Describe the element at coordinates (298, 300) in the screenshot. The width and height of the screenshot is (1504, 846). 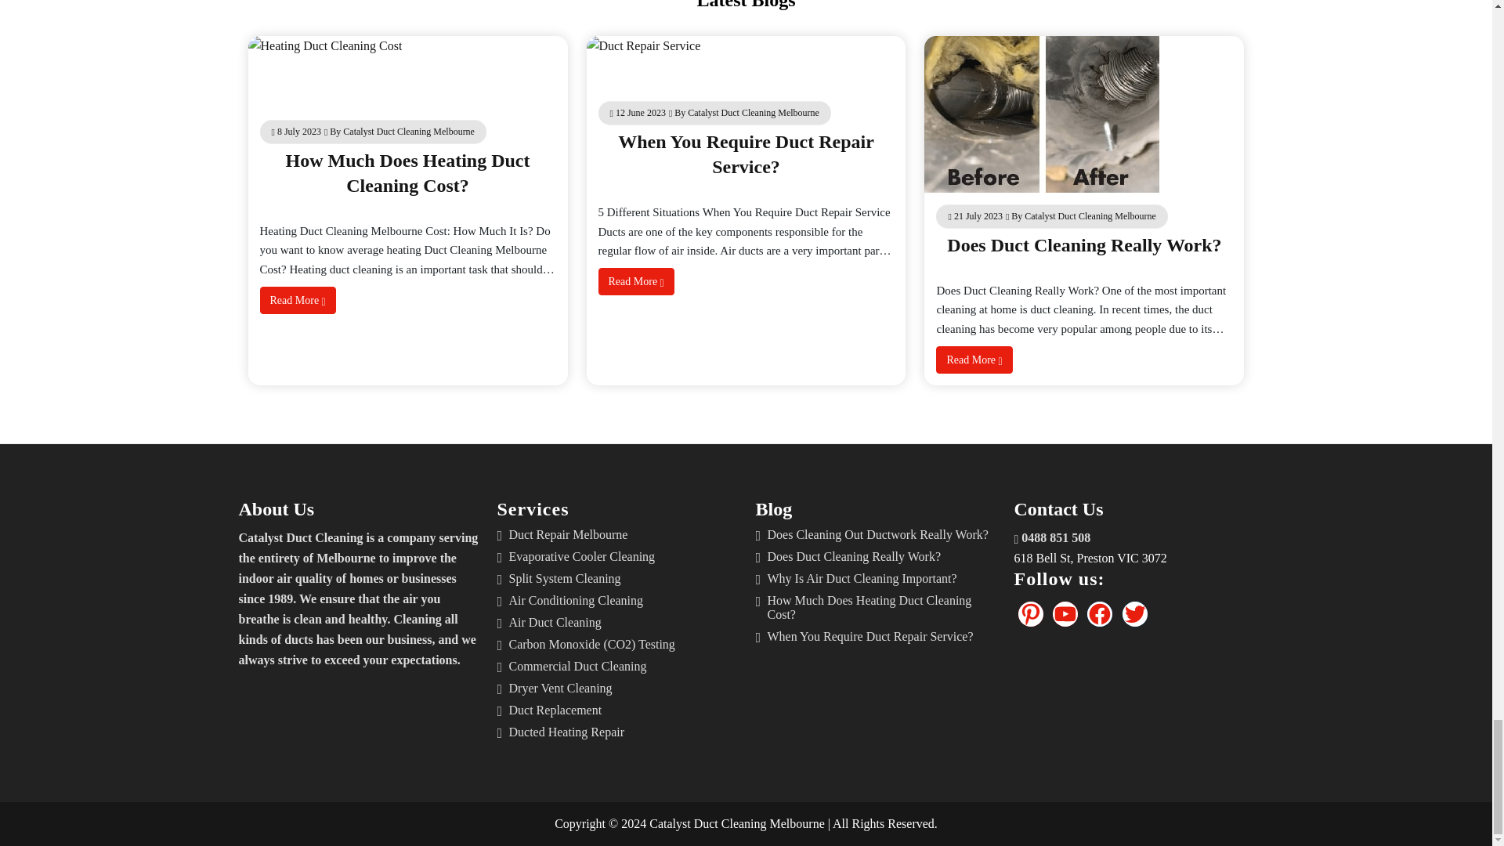
I see `Read More` at that location.